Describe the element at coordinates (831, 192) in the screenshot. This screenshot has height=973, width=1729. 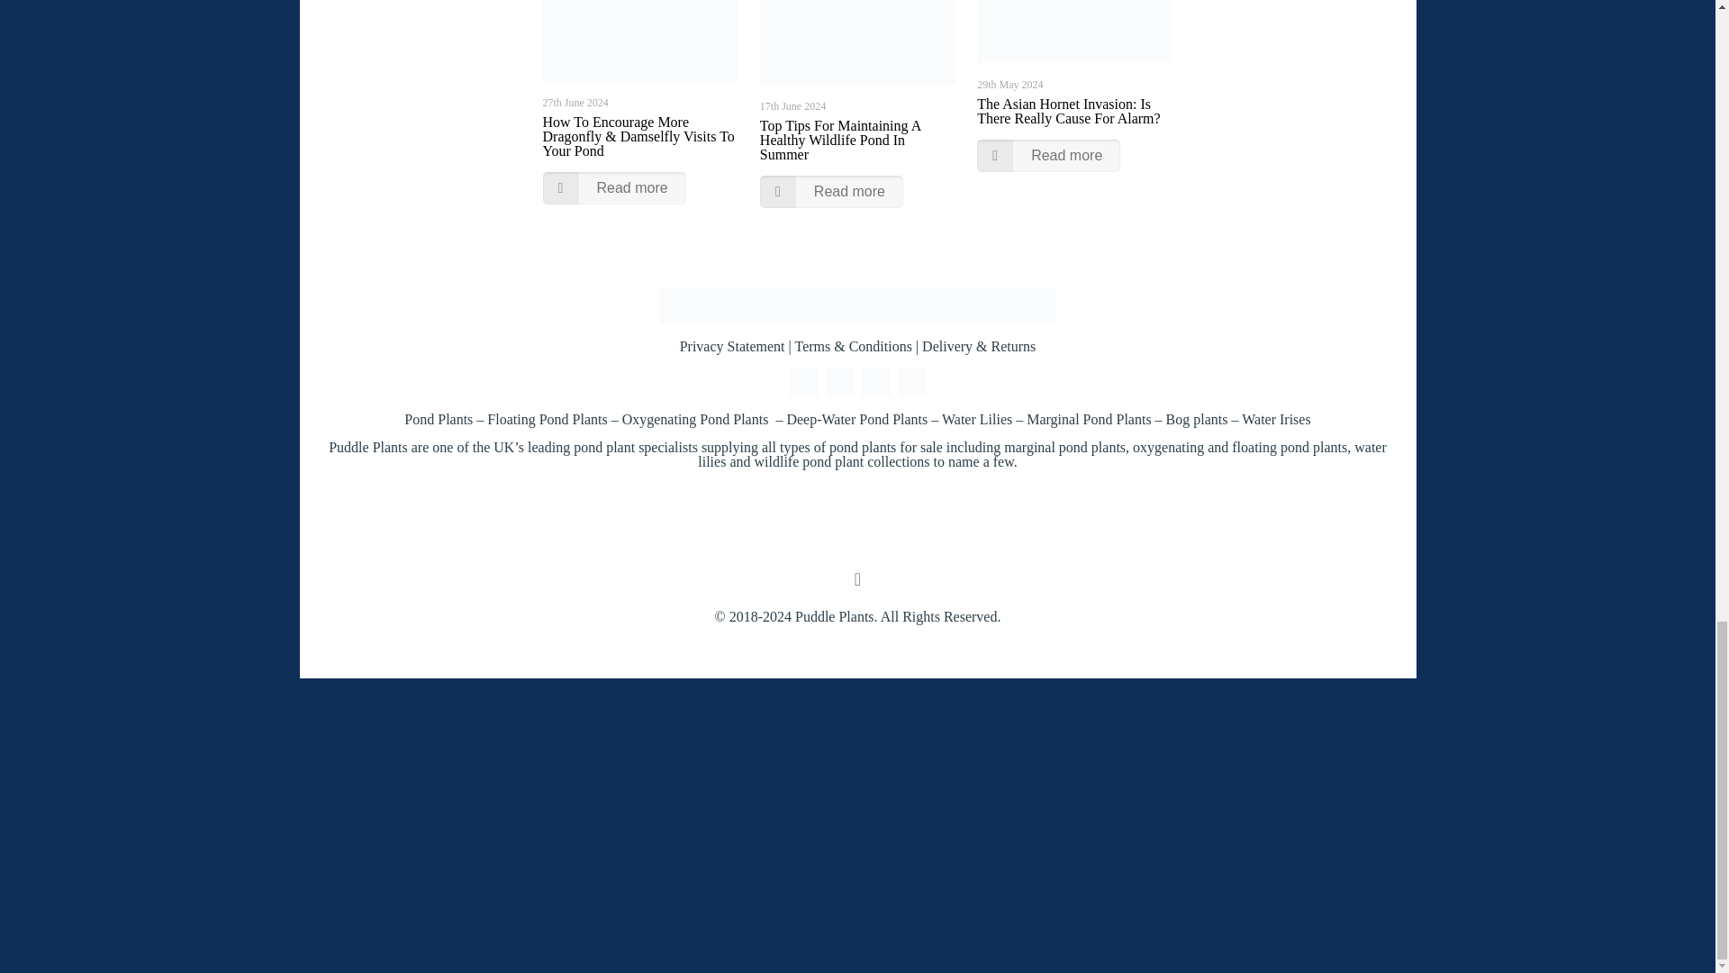
I see `Read more` at that location.